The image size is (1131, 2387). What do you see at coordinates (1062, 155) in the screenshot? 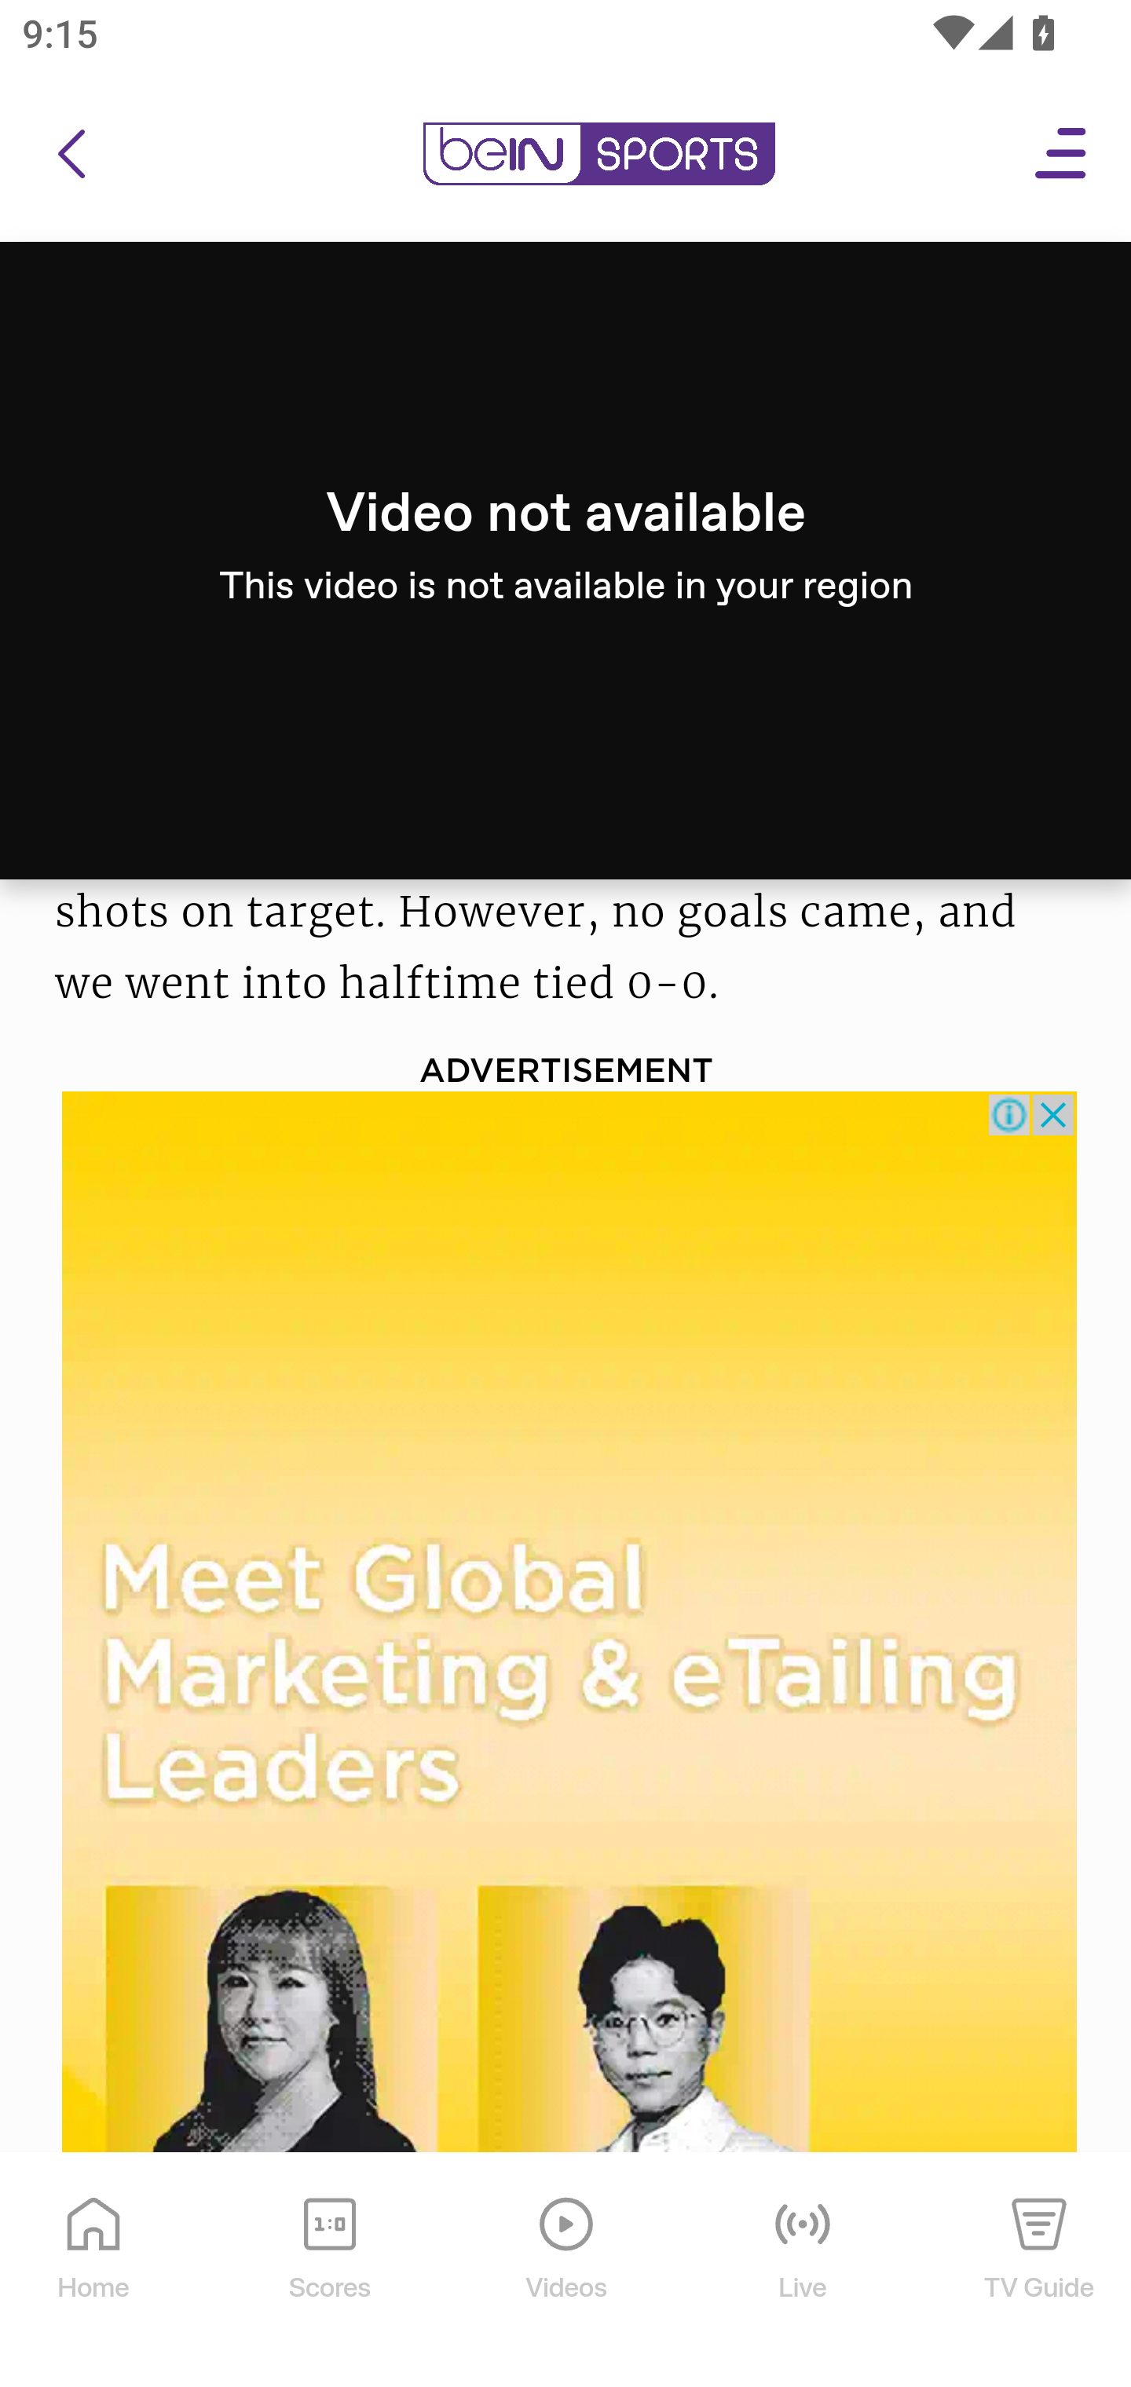
I see `Open Menu Icon` at bounding box center [1062, 155].